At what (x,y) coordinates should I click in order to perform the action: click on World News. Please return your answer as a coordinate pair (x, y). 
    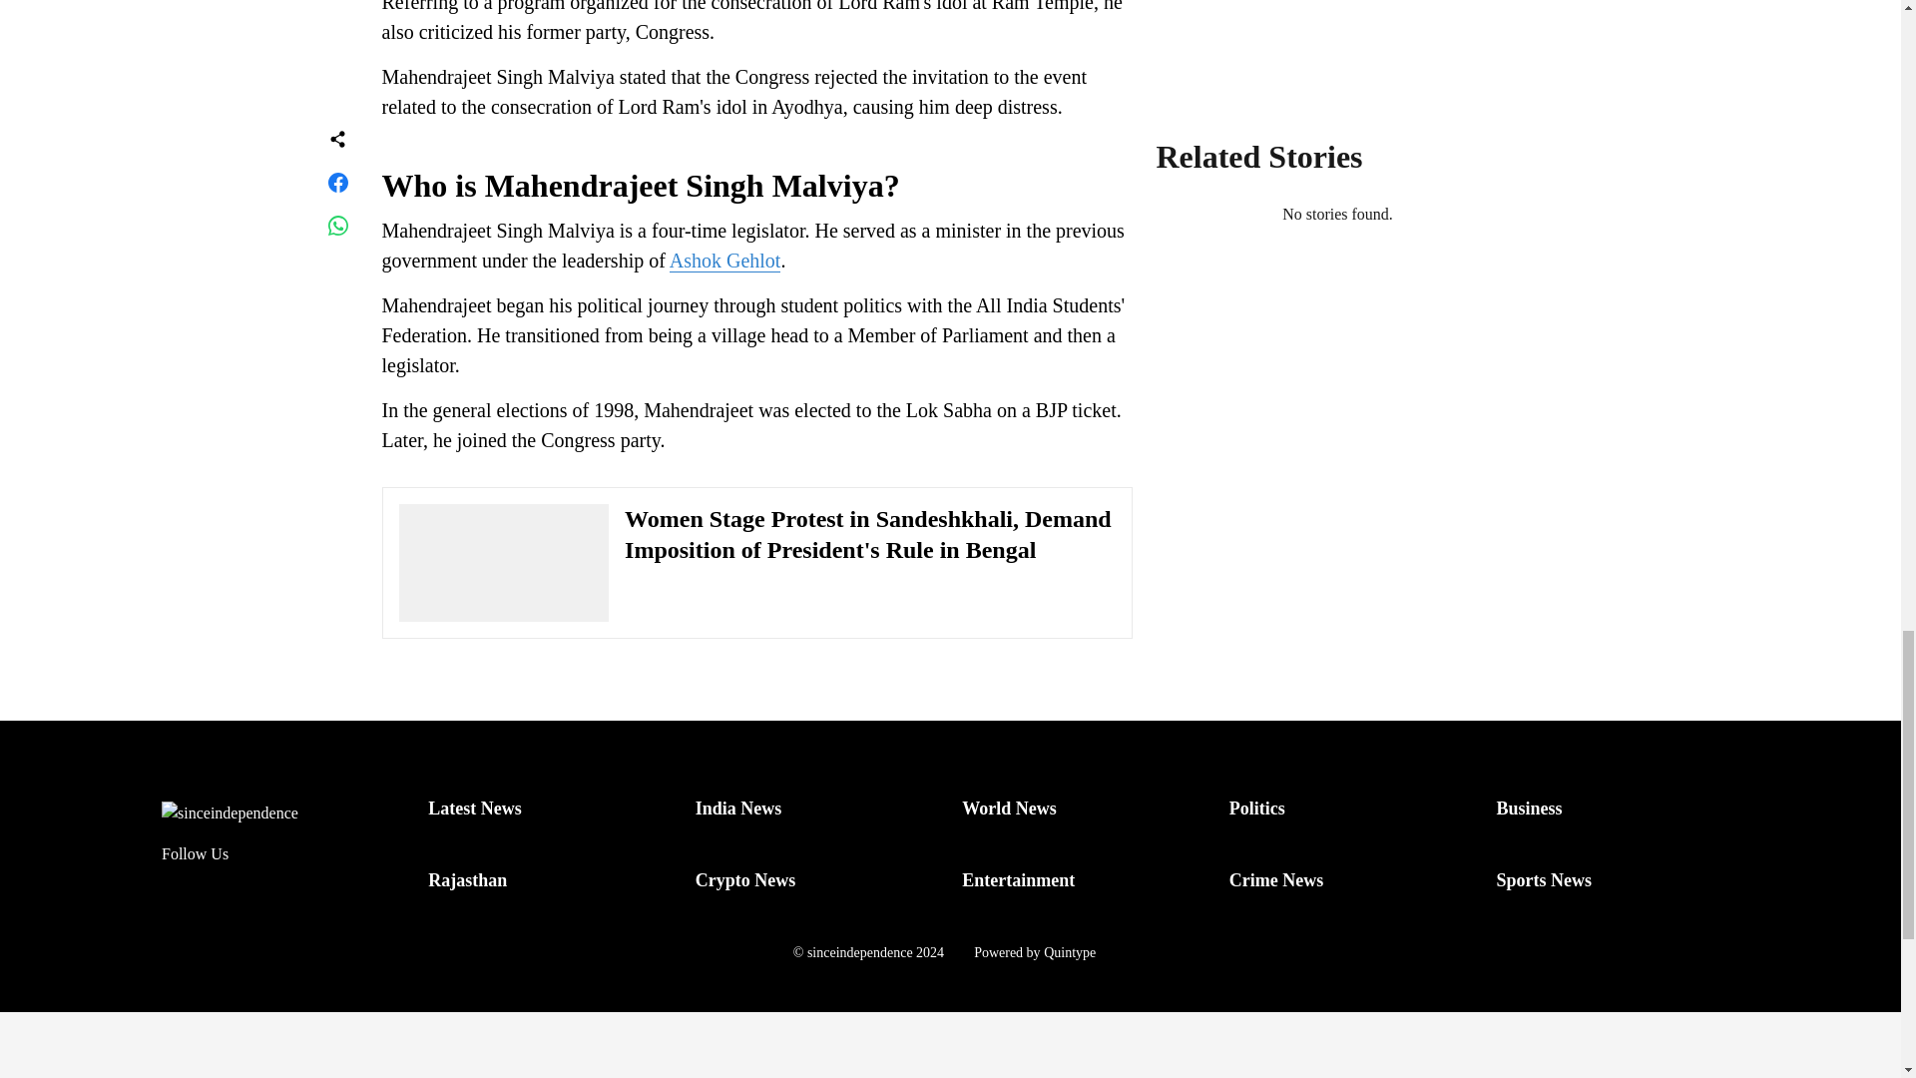
    Looking at the image, I should click on (1009, 808).